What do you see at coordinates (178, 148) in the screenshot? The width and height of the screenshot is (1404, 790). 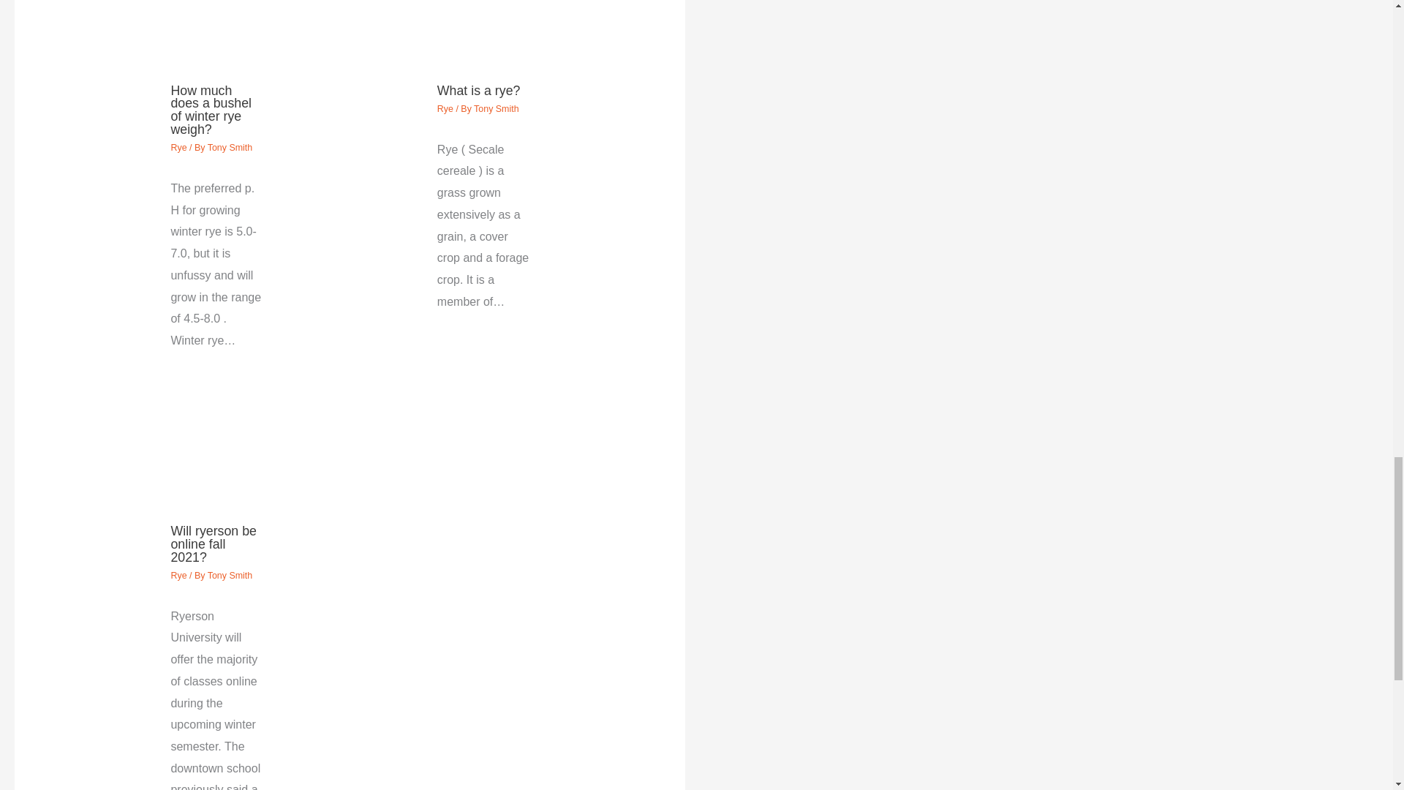 I see `Rye` at bounding box center [178, 148].